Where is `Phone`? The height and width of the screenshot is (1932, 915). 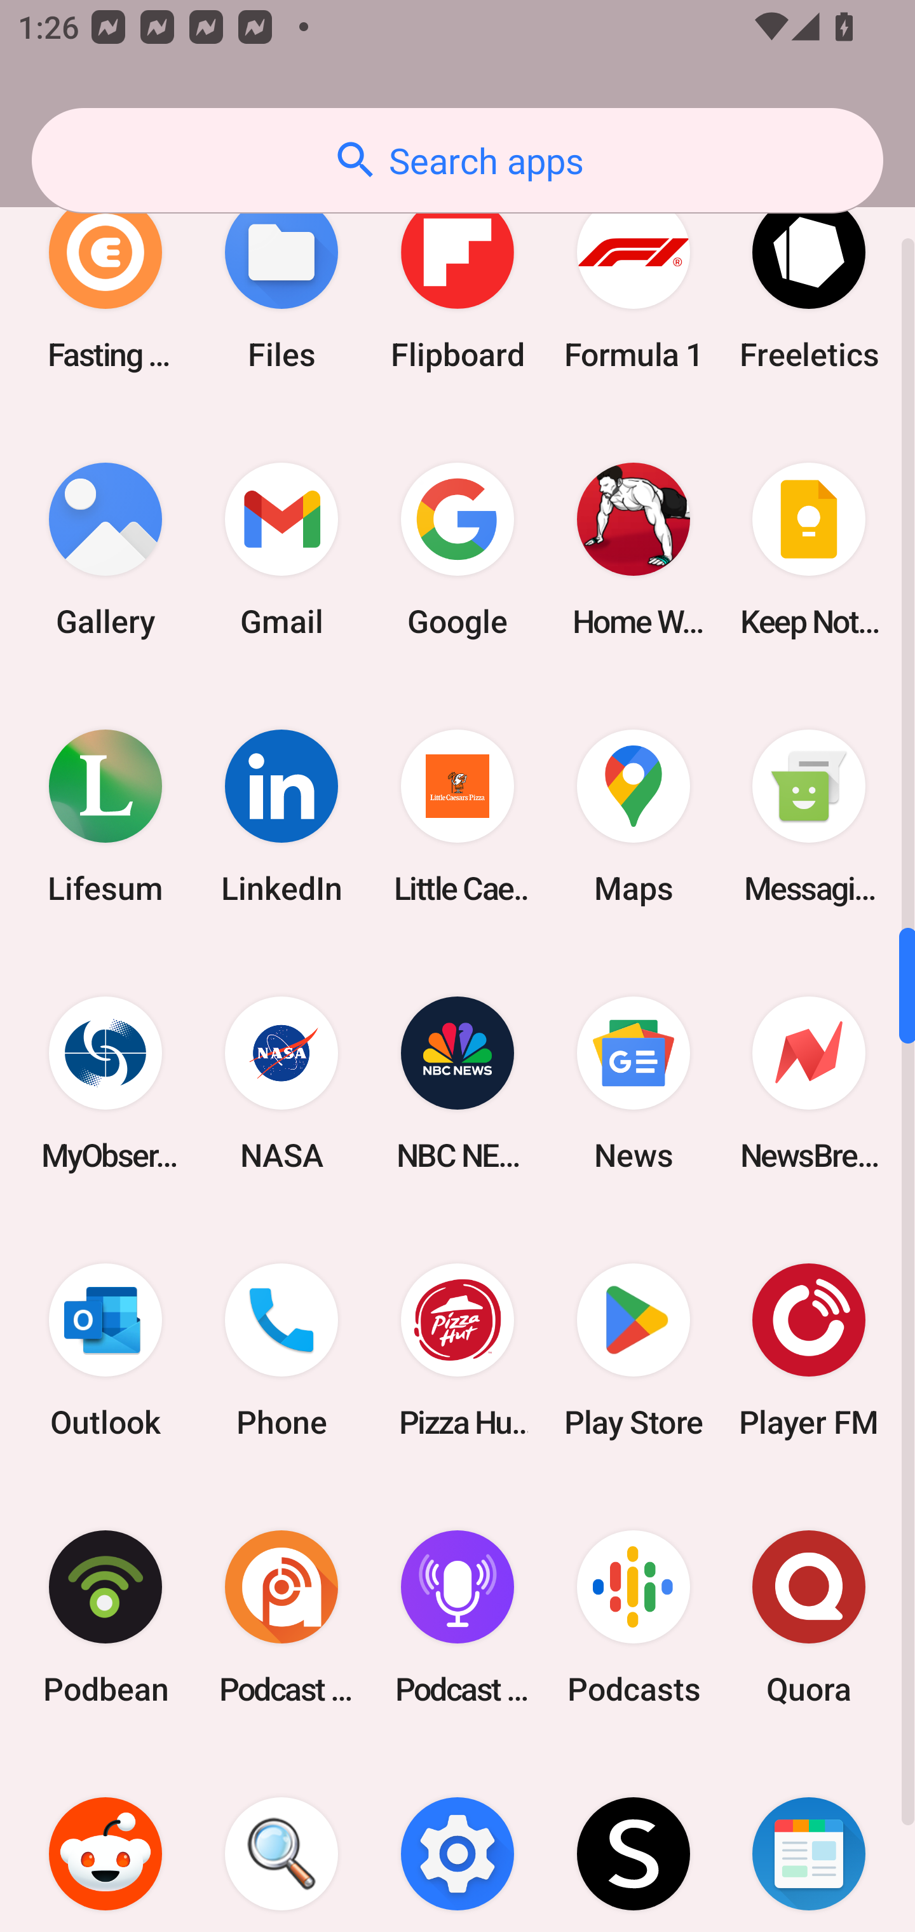
Phone is located at coordinates (281, 1350).